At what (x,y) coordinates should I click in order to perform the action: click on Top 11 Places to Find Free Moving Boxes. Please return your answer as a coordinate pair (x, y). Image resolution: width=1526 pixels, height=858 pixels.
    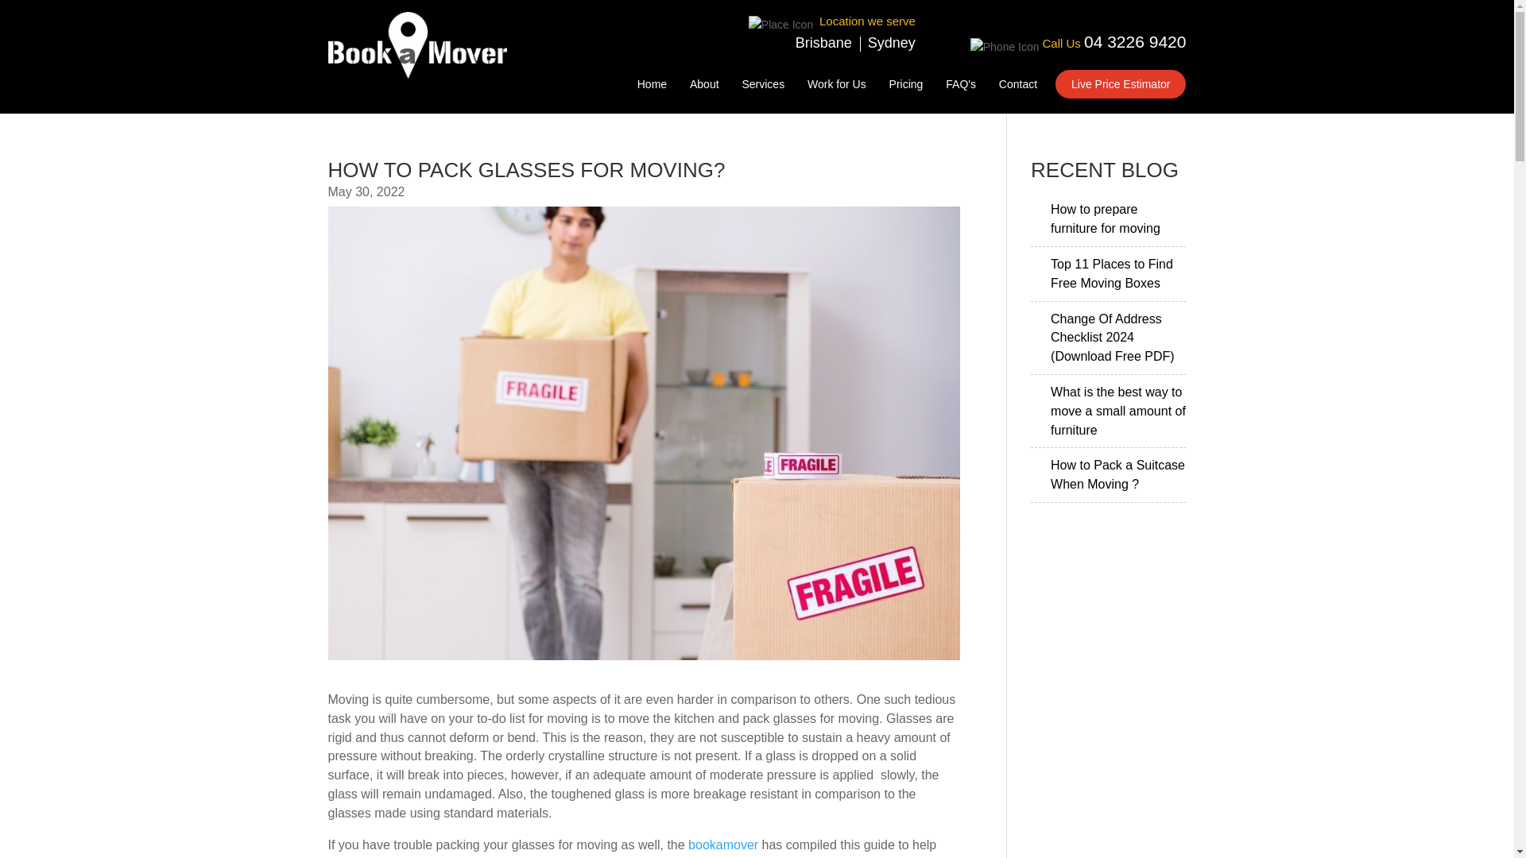
    Looking at the image, I should click on (1112, 273).